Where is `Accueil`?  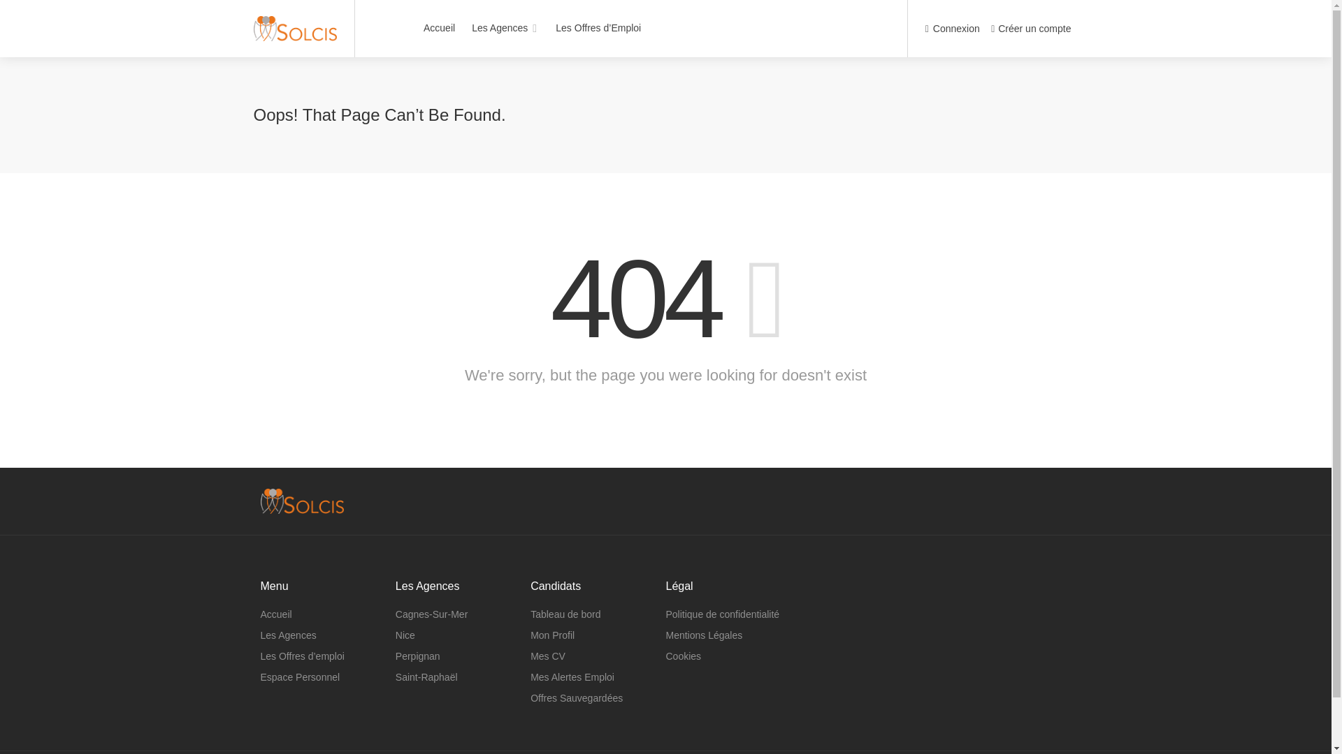 Accueil is located at coordinates (439, 28).